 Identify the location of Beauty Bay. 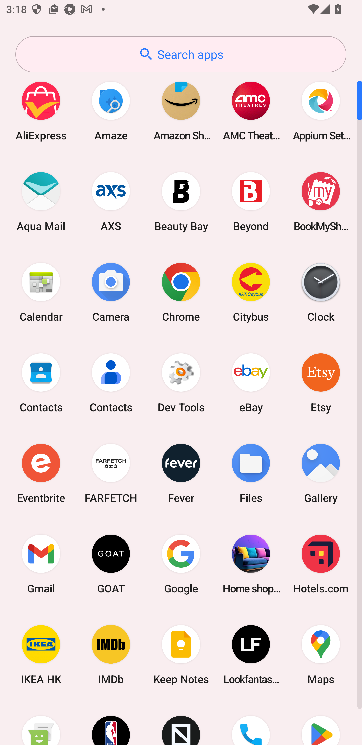
(181, 201).